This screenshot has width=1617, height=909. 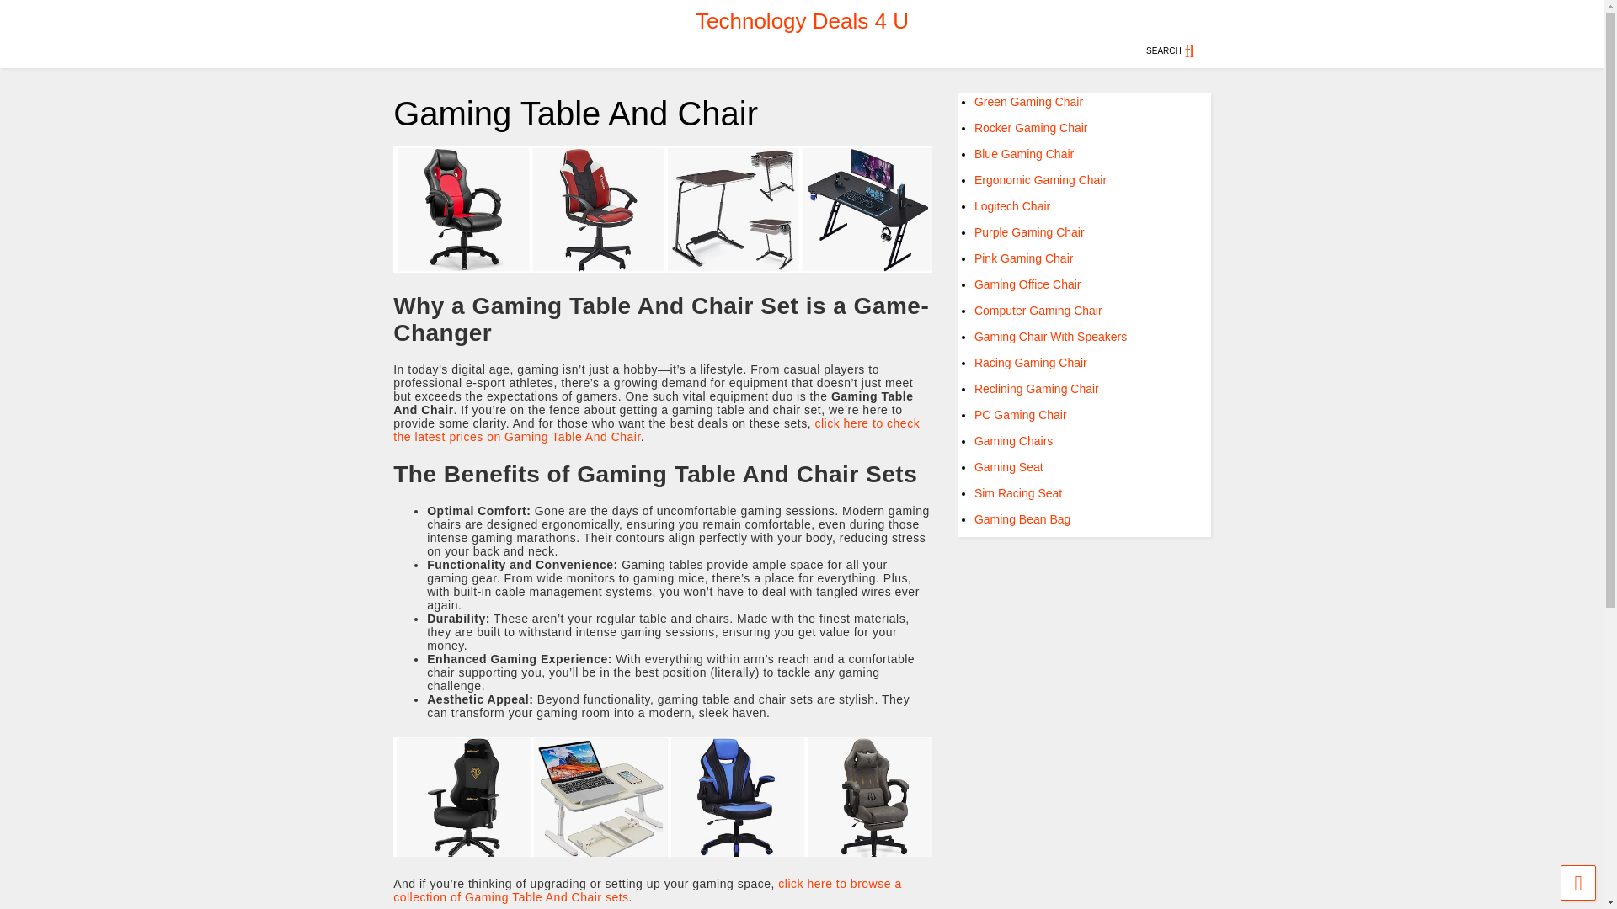 I want to click on Gaming Seat, so click(x=1009, y=466).